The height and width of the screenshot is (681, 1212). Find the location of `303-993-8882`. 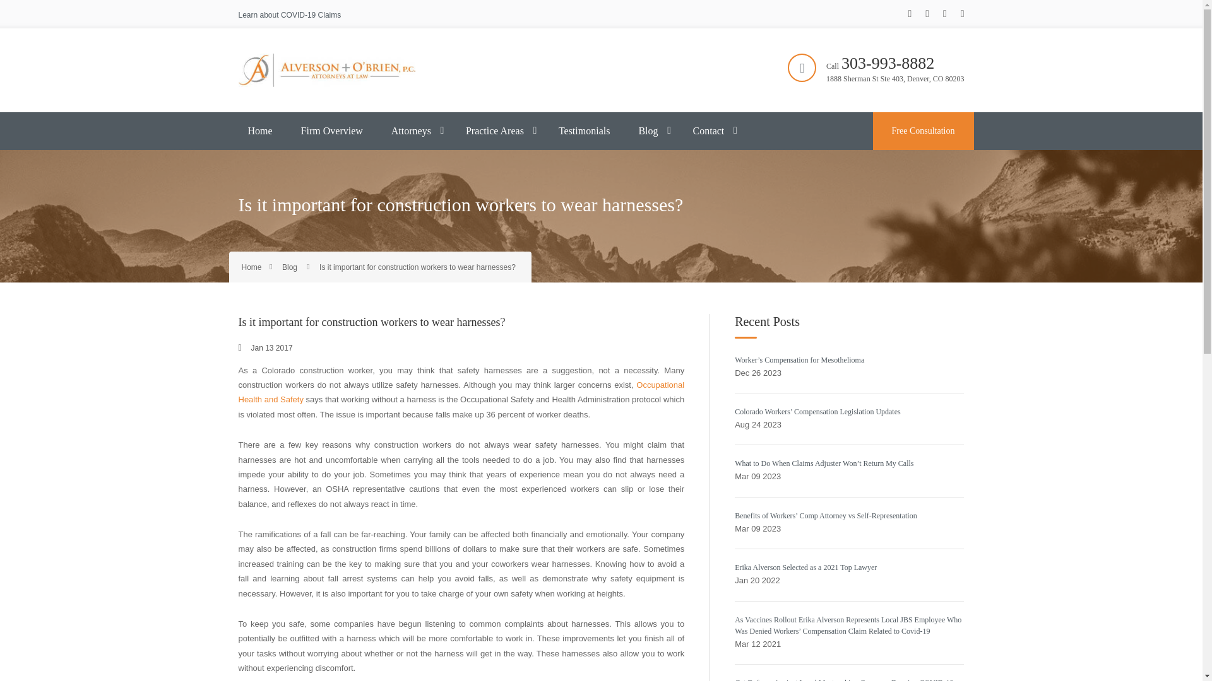

303-993-8882 is located at coordinates (888, 63).